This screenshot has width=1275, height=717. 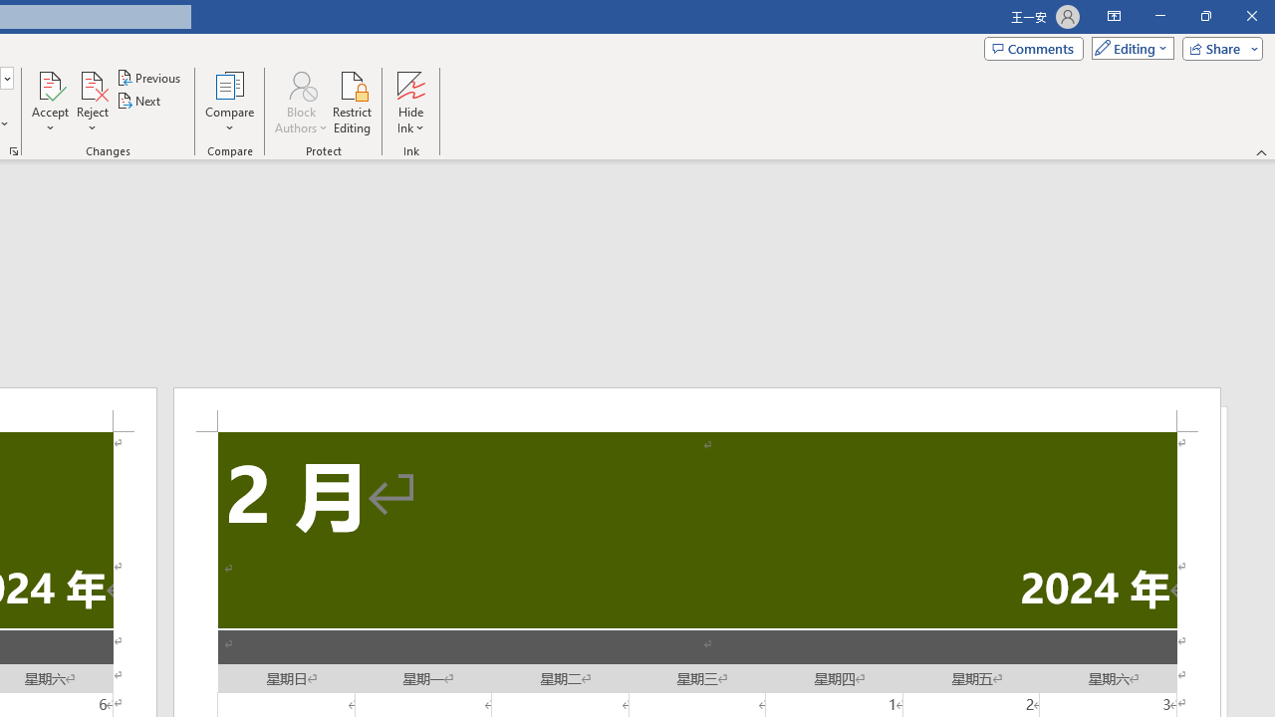 I want to click on Reject and Move to Next, so click(x=92, y=84).